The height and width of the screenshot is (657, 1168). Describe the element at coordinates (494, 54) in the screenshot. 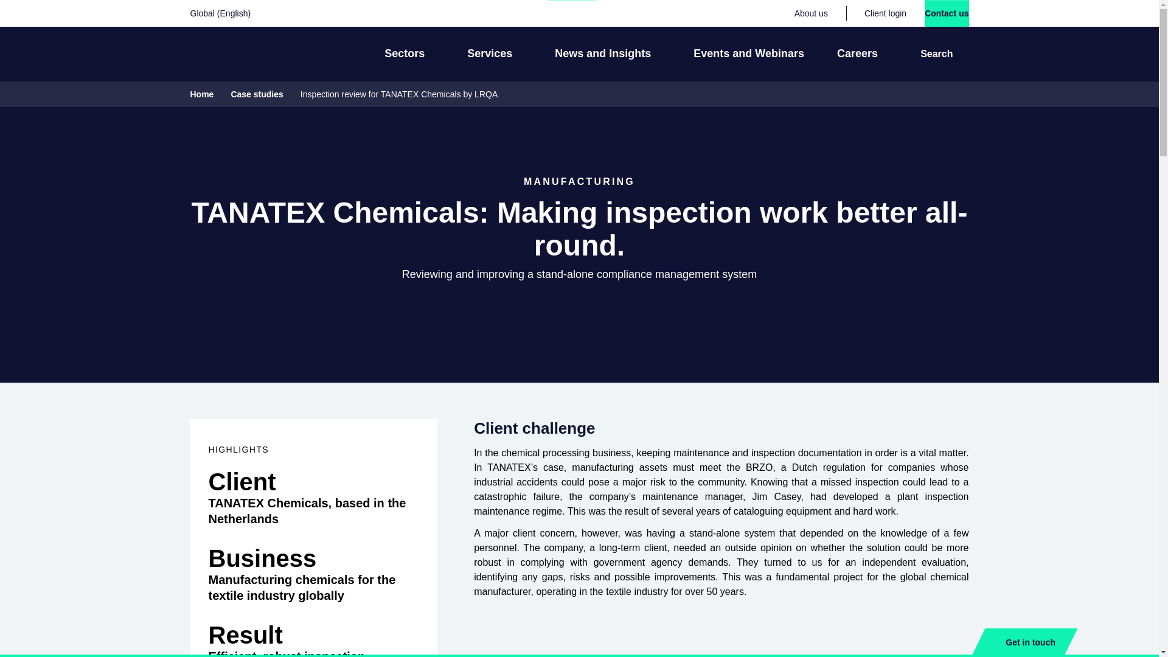

I see `Services` at that location.